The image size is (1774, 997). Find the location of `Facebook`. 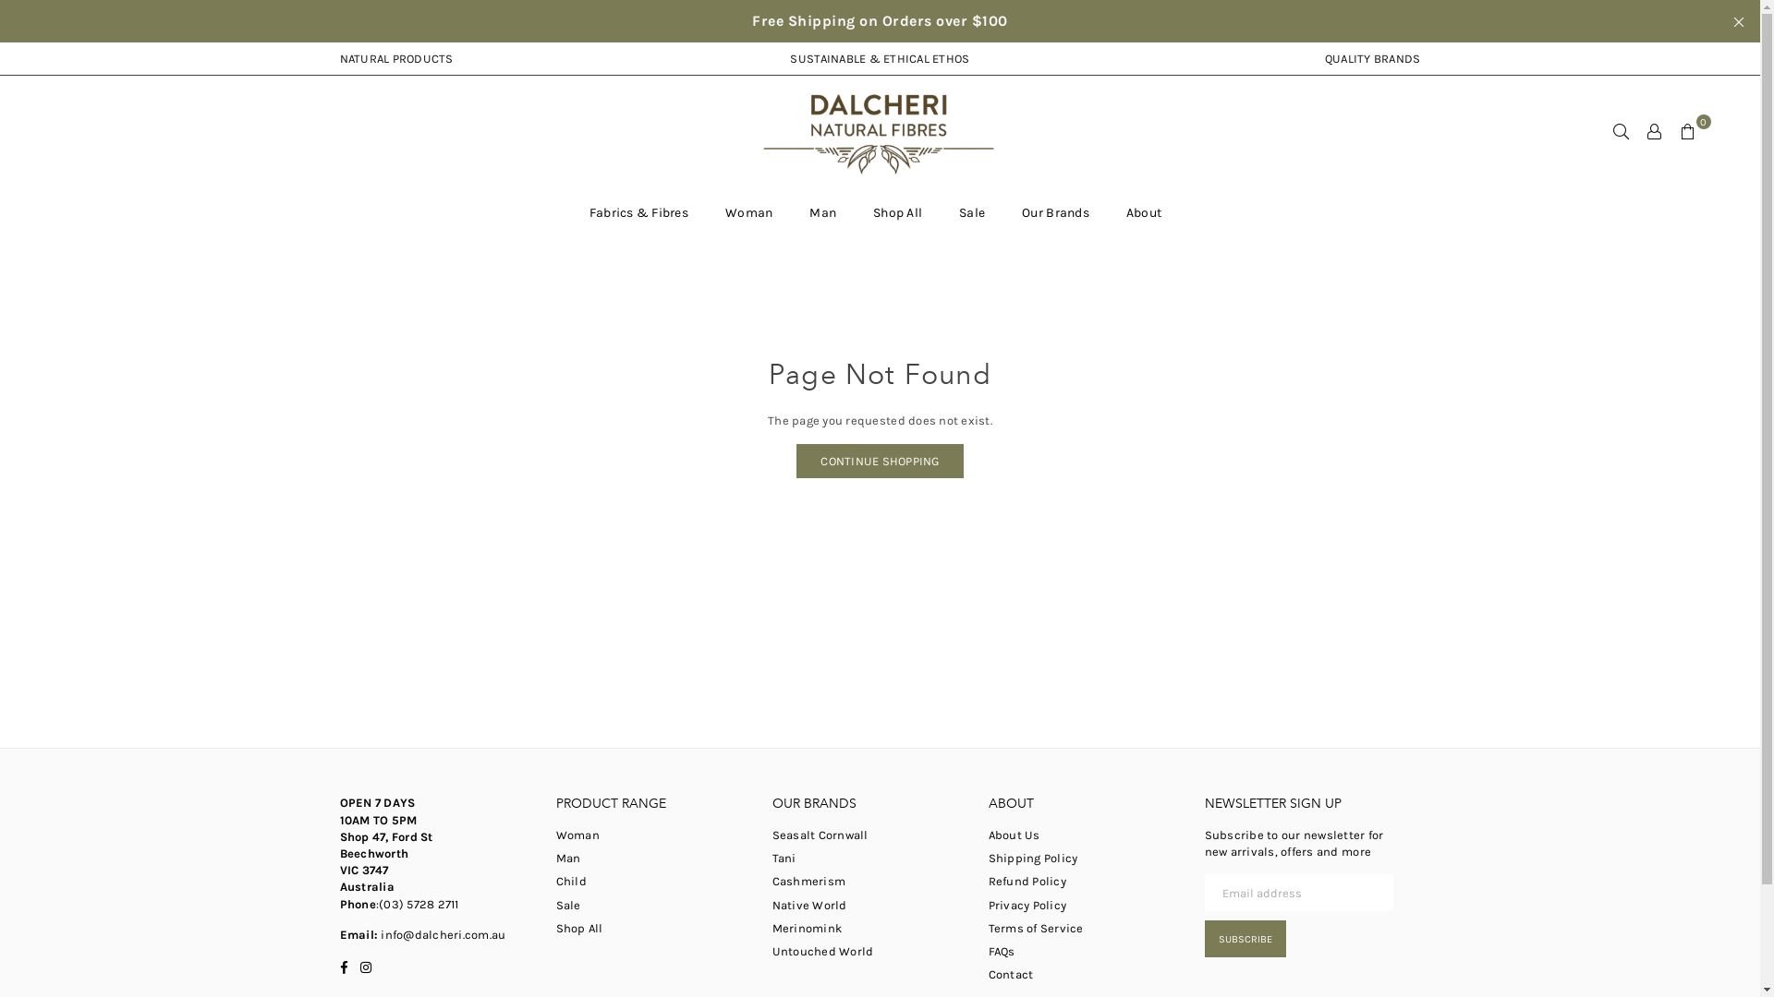

Facebook is located at coordinates (344, 967).